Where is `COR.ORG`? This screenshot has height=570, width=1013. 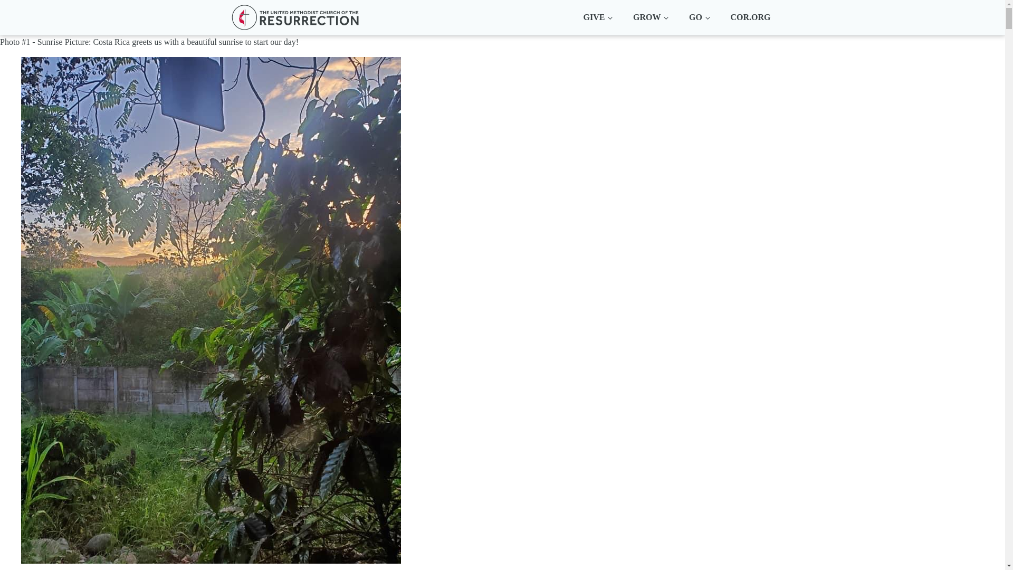 COR.ORG is located at coordinates (750, 17).